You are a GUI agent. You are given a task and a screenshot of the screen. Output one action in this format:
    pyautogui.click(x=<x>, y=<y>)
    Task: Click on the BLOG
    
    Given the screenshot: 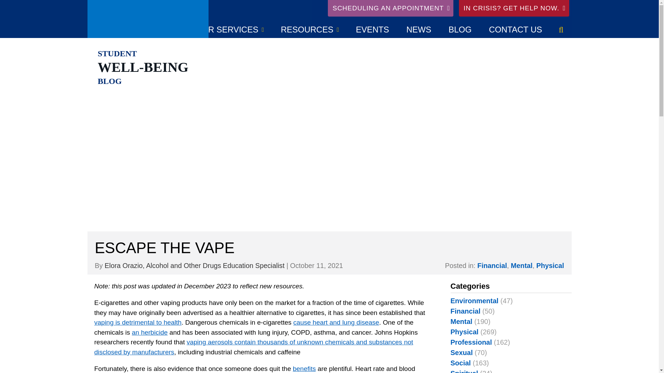 What is the action you would take?
    pyautogui.click(x=109, y=79)
    